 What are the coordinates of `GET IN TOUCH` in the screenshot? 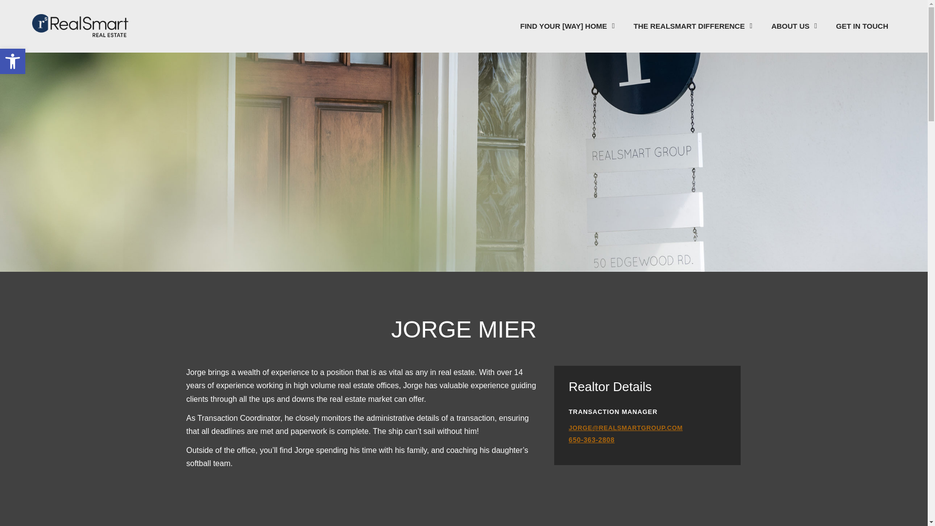 It's located at (794, 26).